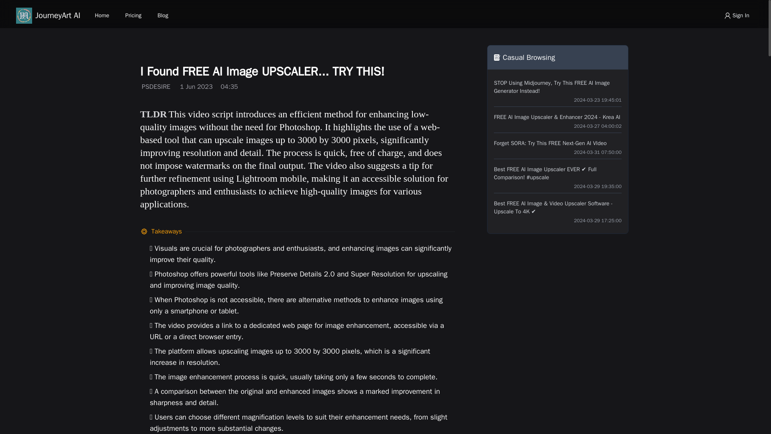  What do you see at coordinates (133, 15) in the screenshot?
I see `Pricing` at bounding box center [133, 15].